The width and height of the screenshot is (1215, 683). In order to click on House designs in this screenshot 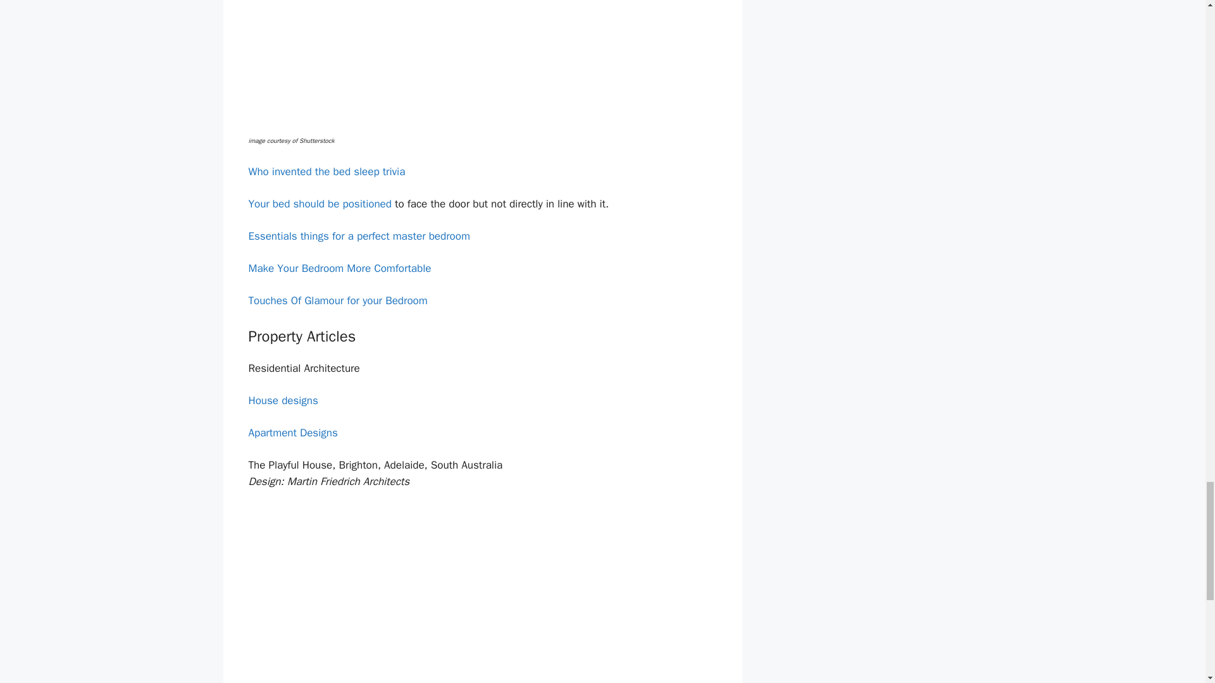, I will do `click(282, 400)`.